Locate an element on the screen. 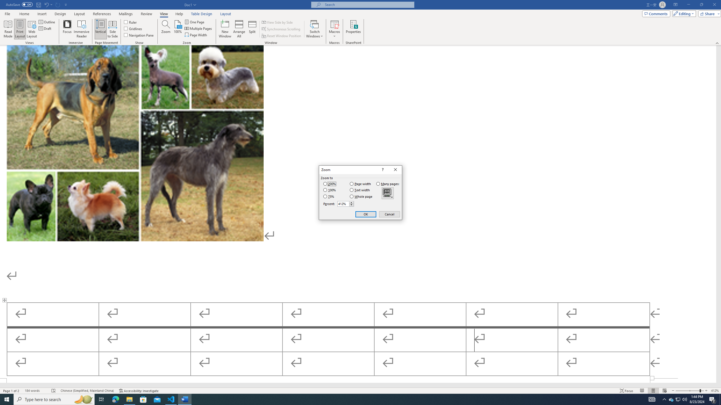 The width and height of the screenshot is (721, 405). Page Number Page 1 of 2 is located at coordinates (11, 391).